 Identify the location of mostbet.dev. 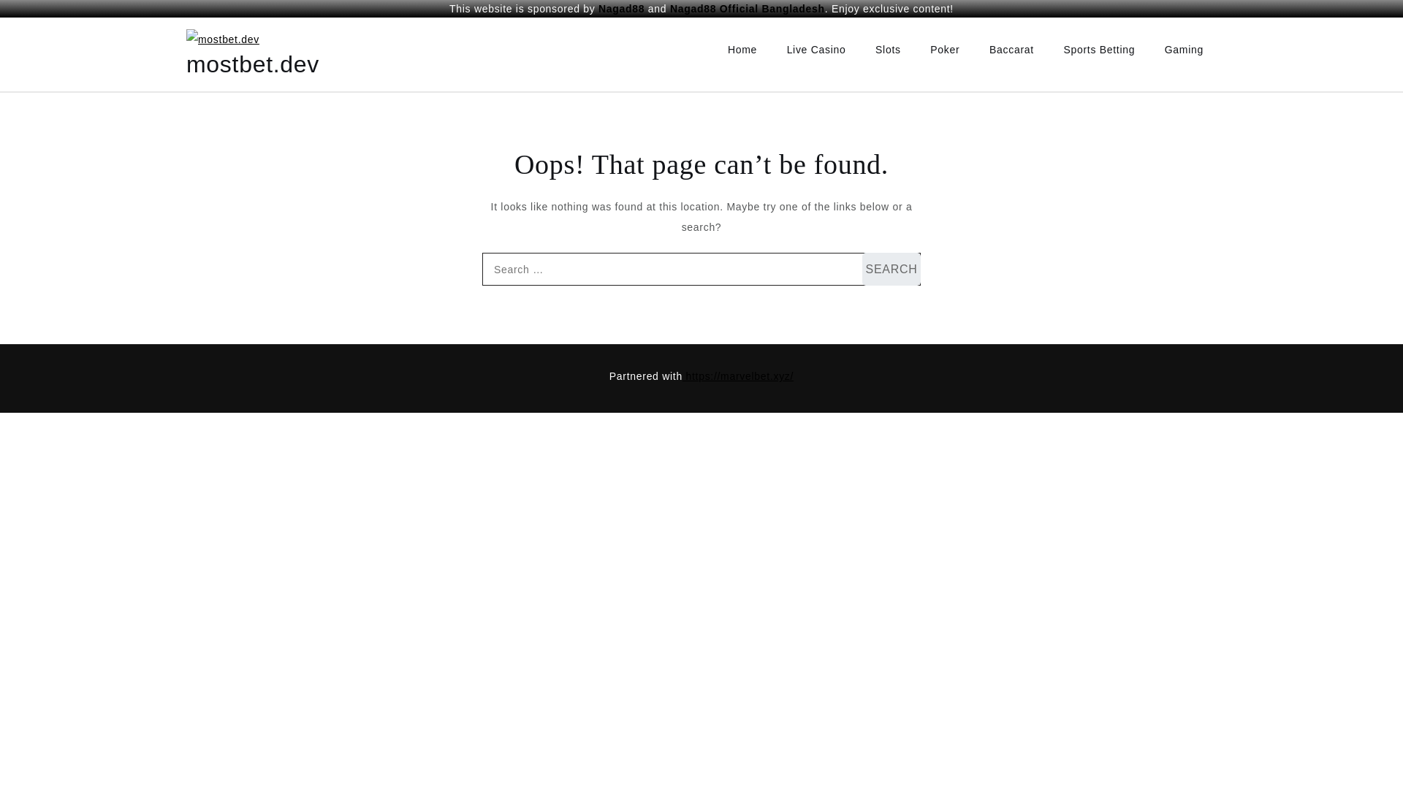
(253, 64).